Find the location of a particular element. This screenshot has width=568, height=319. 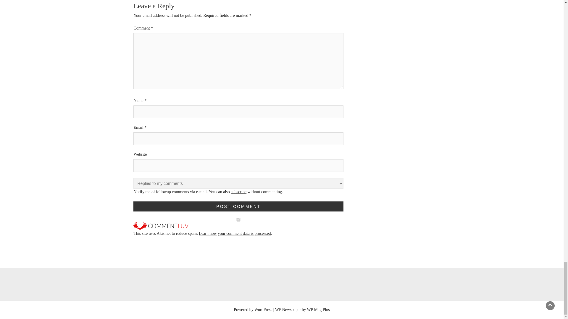

Post Comment is located at coordinates (238, 206).